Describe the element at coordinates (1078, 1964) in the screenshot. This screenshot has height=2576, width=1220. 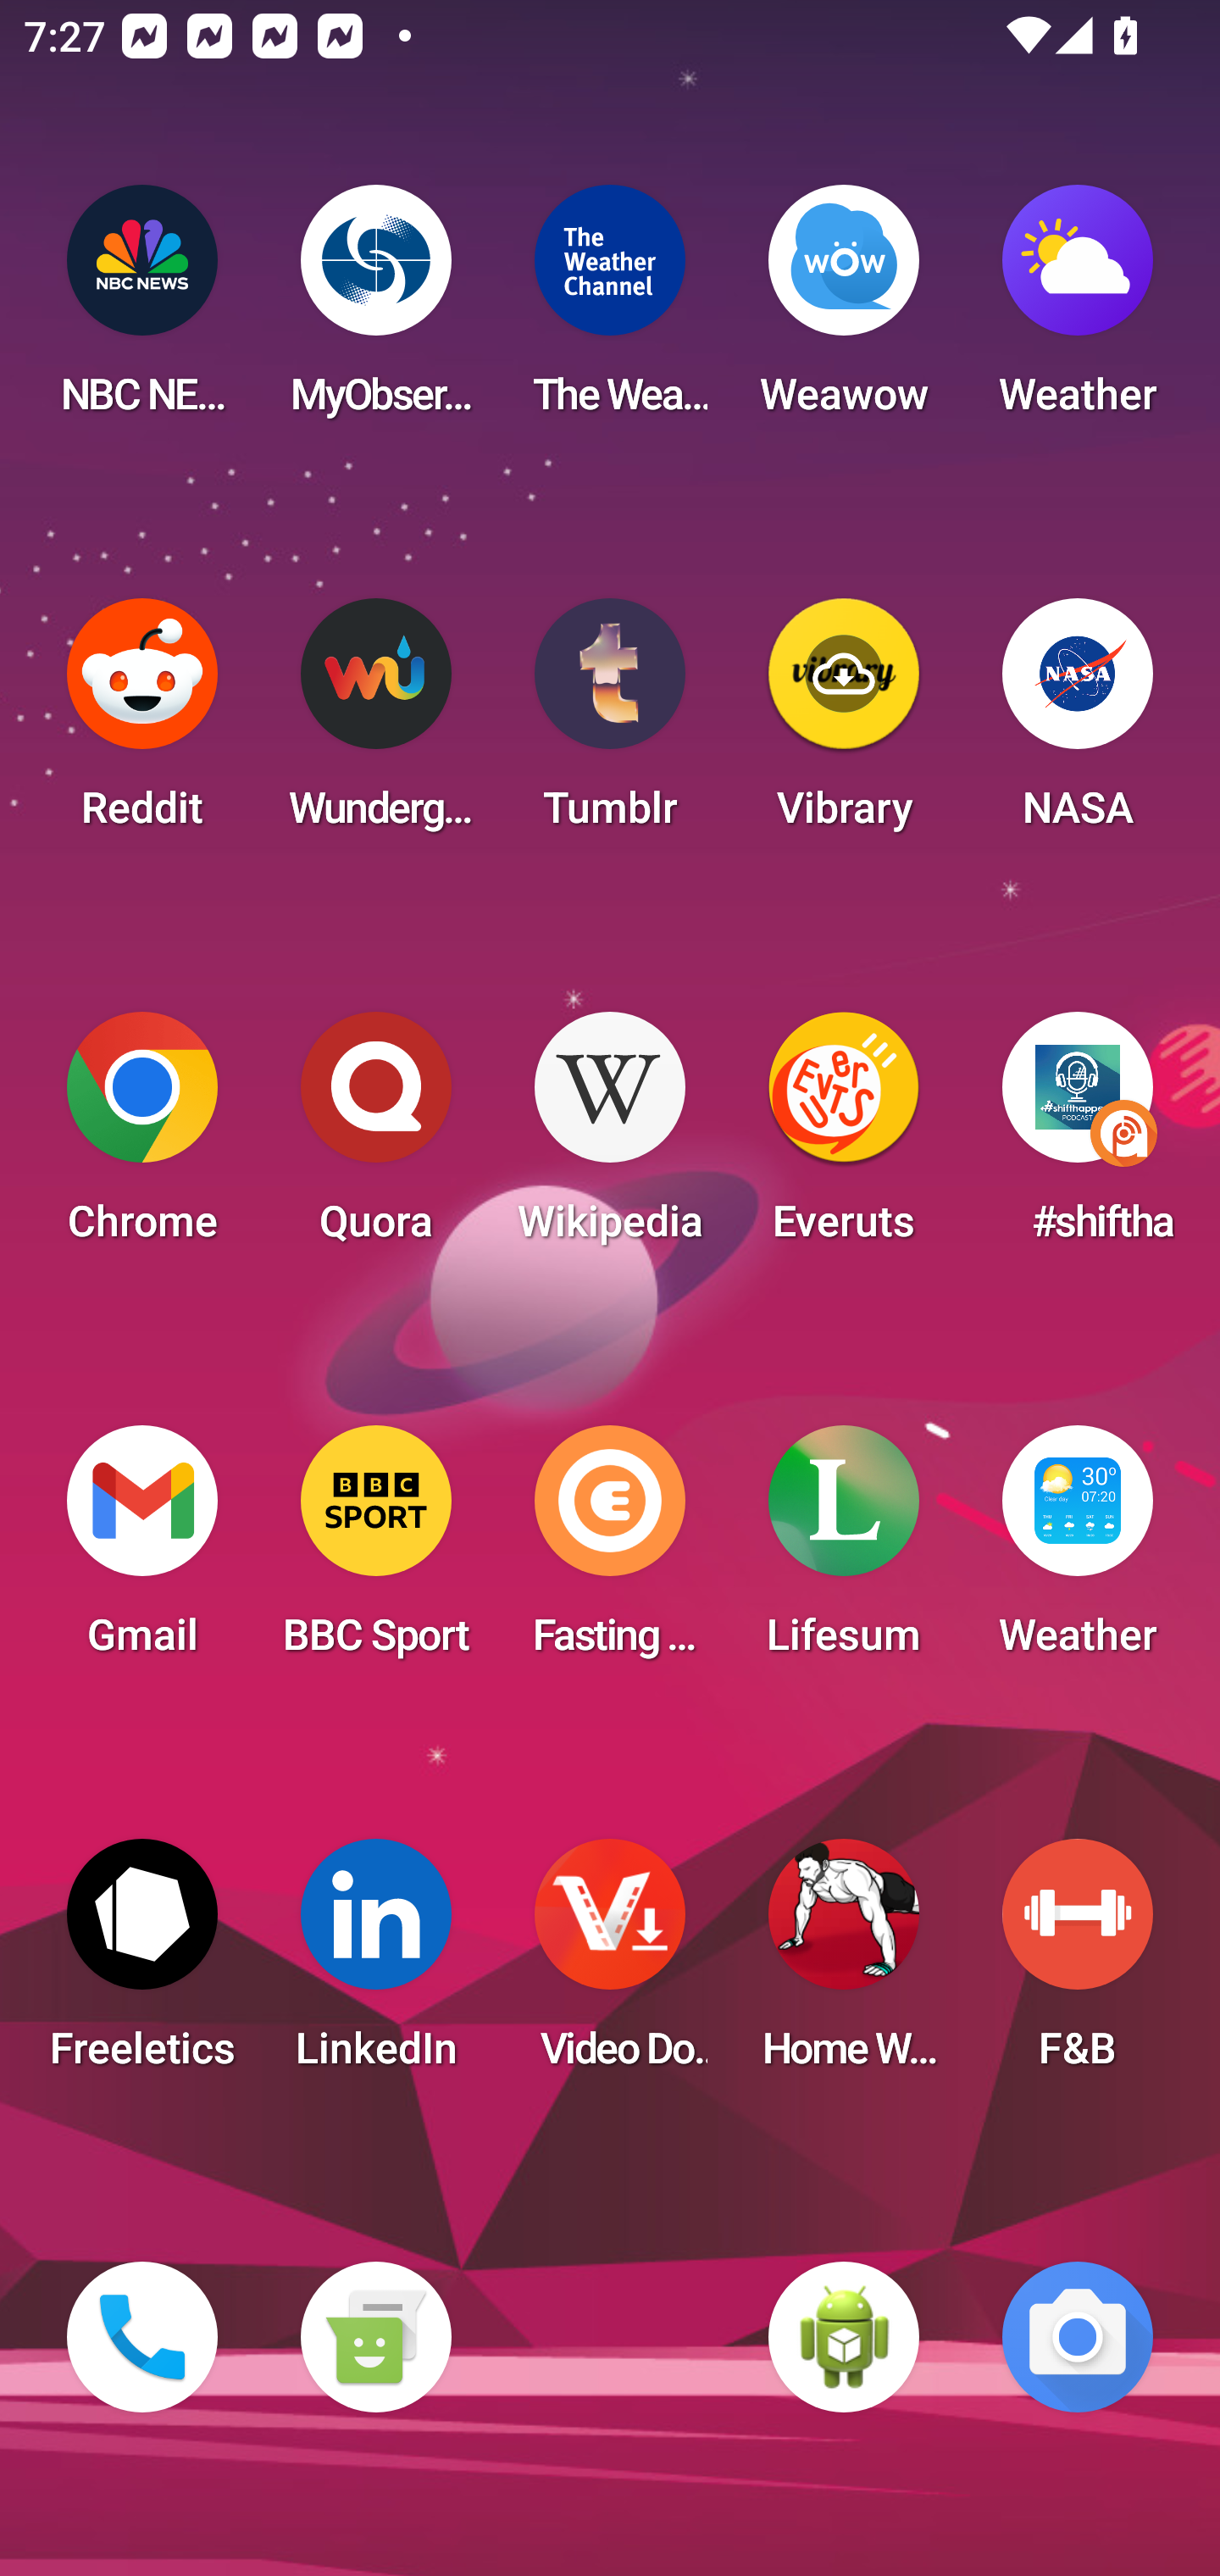
I see `F&B` at that location.